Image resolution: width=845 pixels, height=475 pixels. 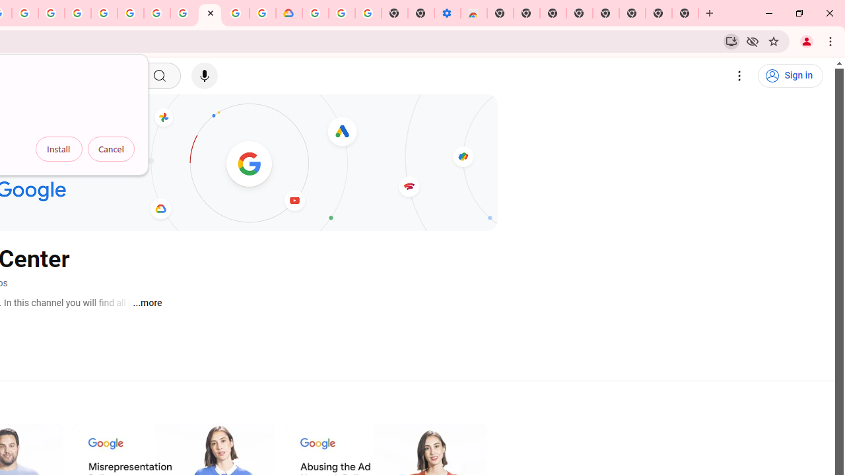 I want to click on Cancel, so click(x=111, y=149).